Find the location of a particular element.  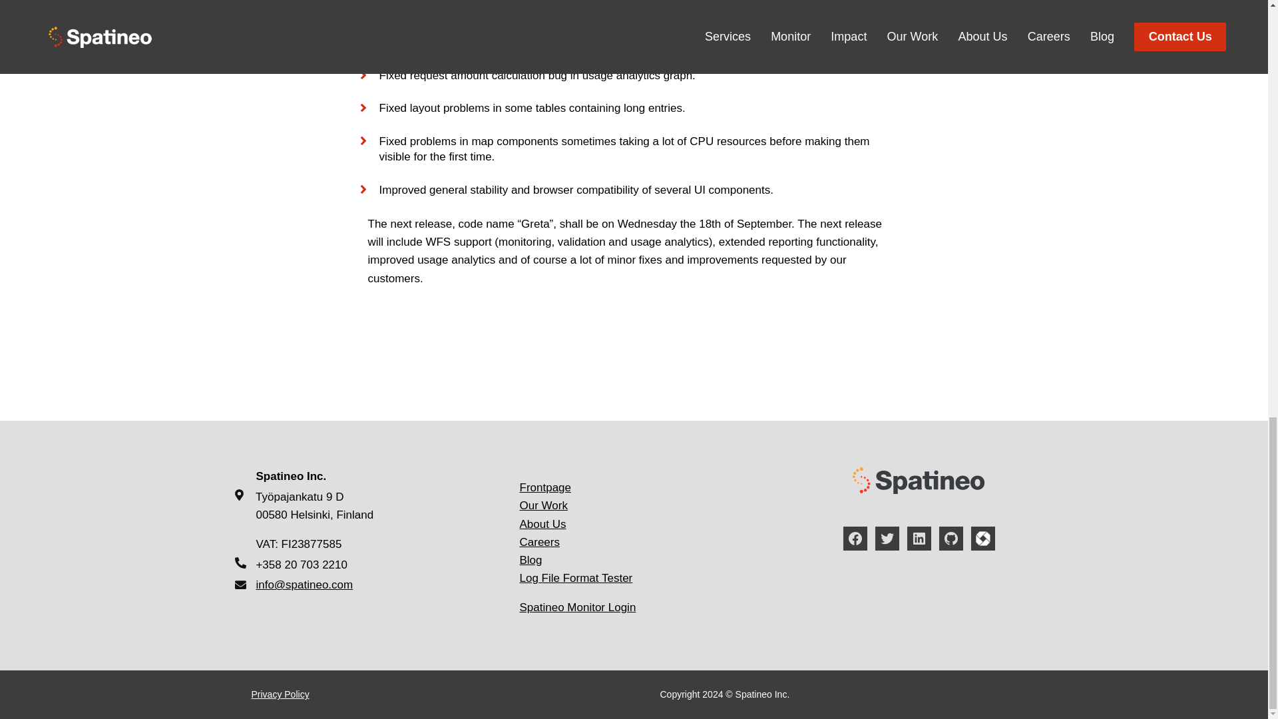

Blog is located at coordinates (530, 560).